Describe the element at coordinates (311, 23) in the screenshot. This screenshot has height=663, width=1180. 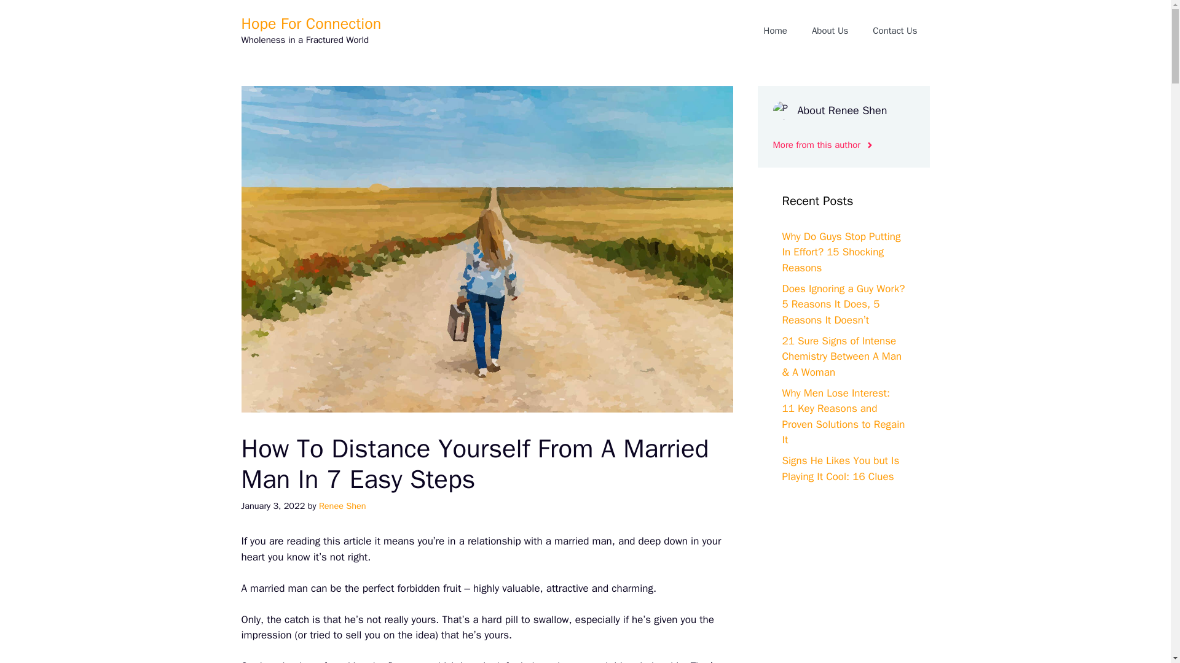
I see `Hope For Connection` at that location.